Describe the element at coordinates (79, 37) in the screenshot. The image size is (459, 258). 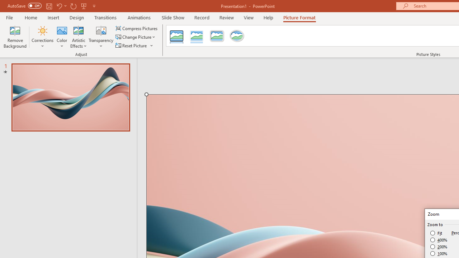
I see `Artistic Effects` at that location.